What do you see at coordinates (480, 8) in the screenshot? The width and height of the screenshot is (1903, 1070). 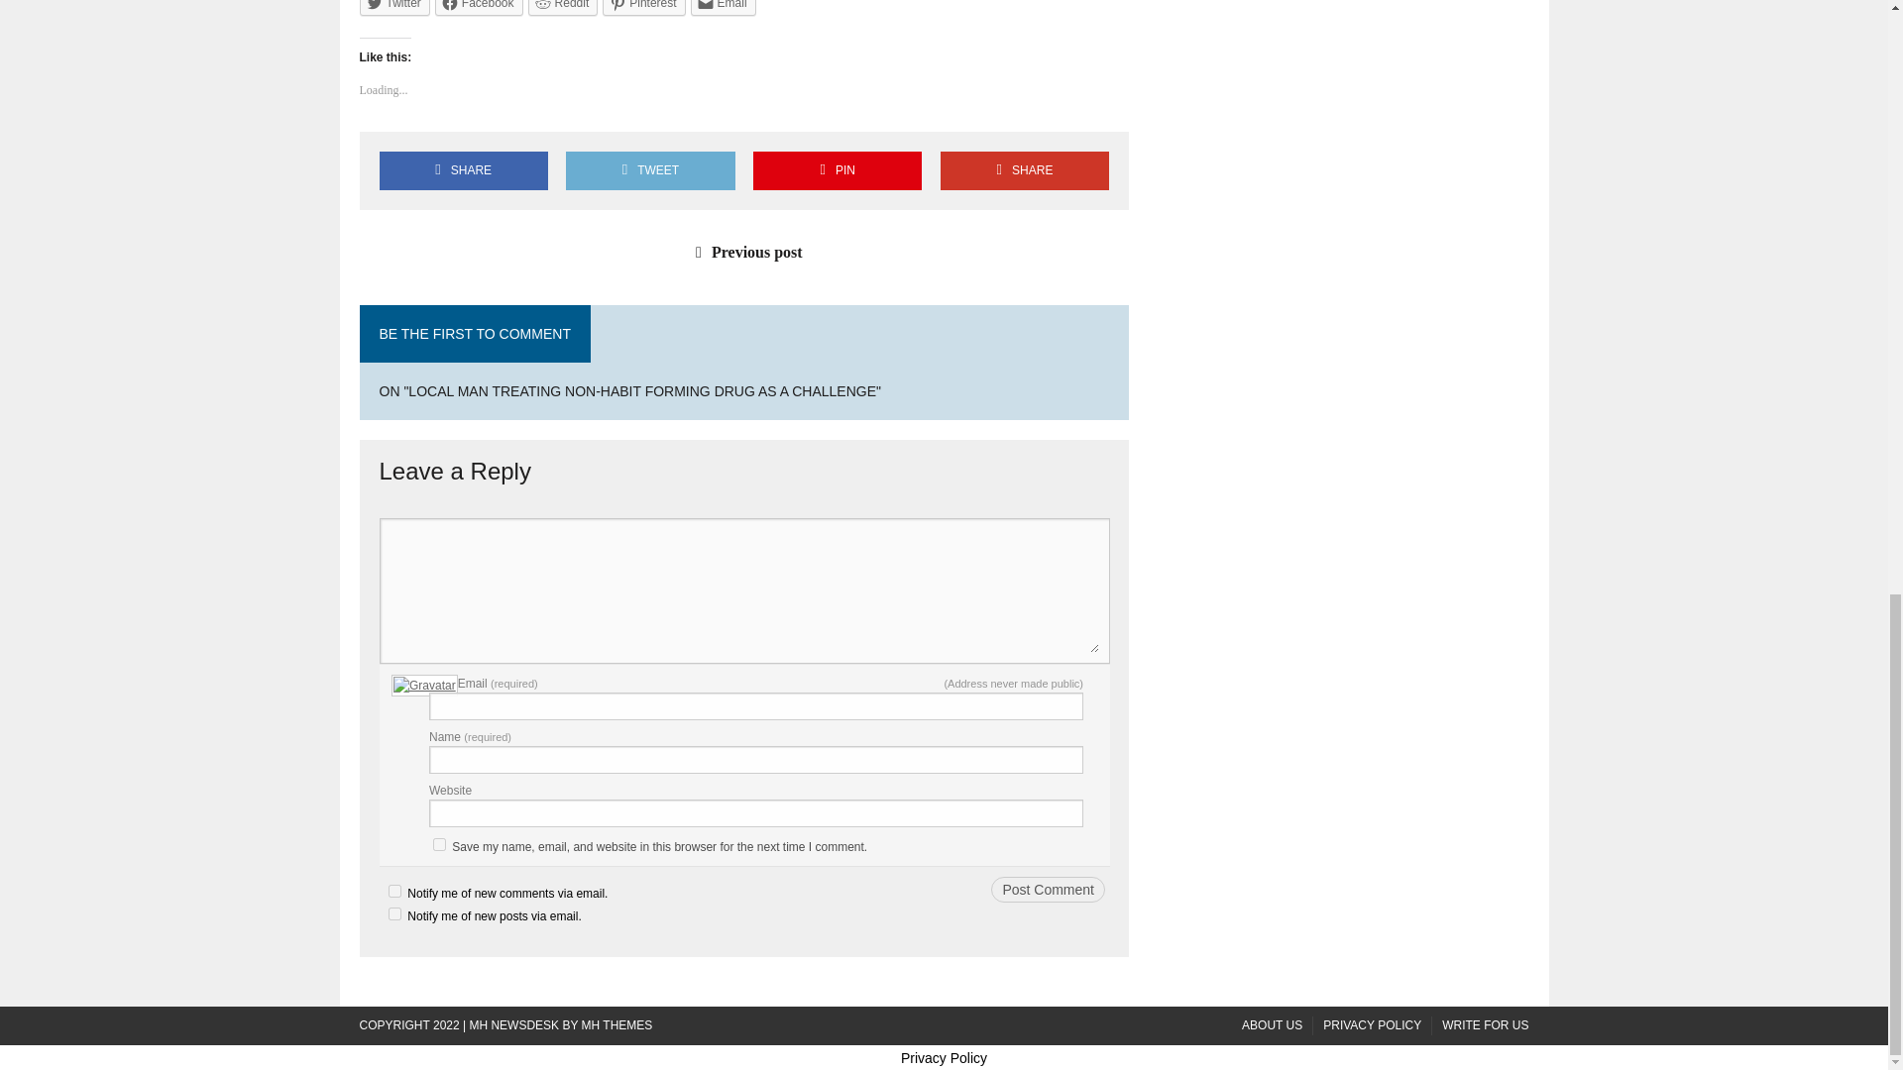 I see `Facebook` at bounding box center [480, 8].